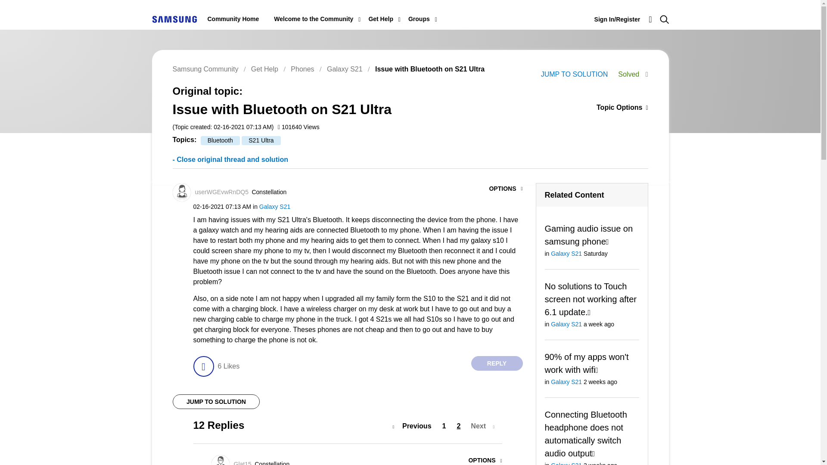 This screenshot has height=465, width=827. What do you see at coordinates (419, 19) in the screenshot?
I see `Groups` at bounding box center [419, 19].